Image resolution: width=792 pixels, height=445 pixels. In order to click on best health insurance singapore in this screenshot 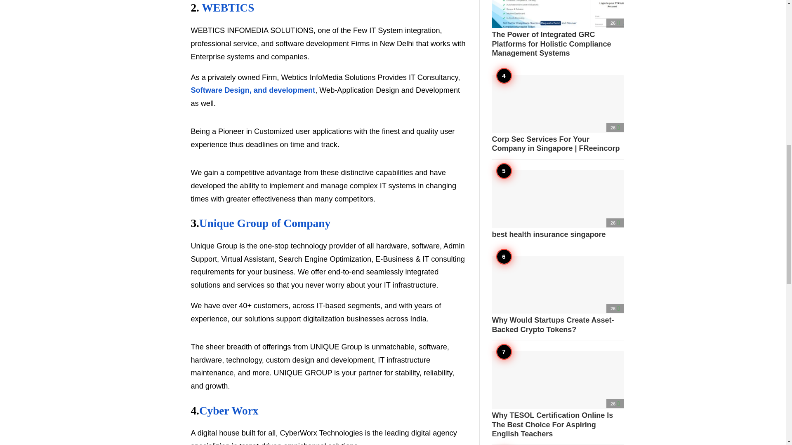, I will do `click(558, 204)`.